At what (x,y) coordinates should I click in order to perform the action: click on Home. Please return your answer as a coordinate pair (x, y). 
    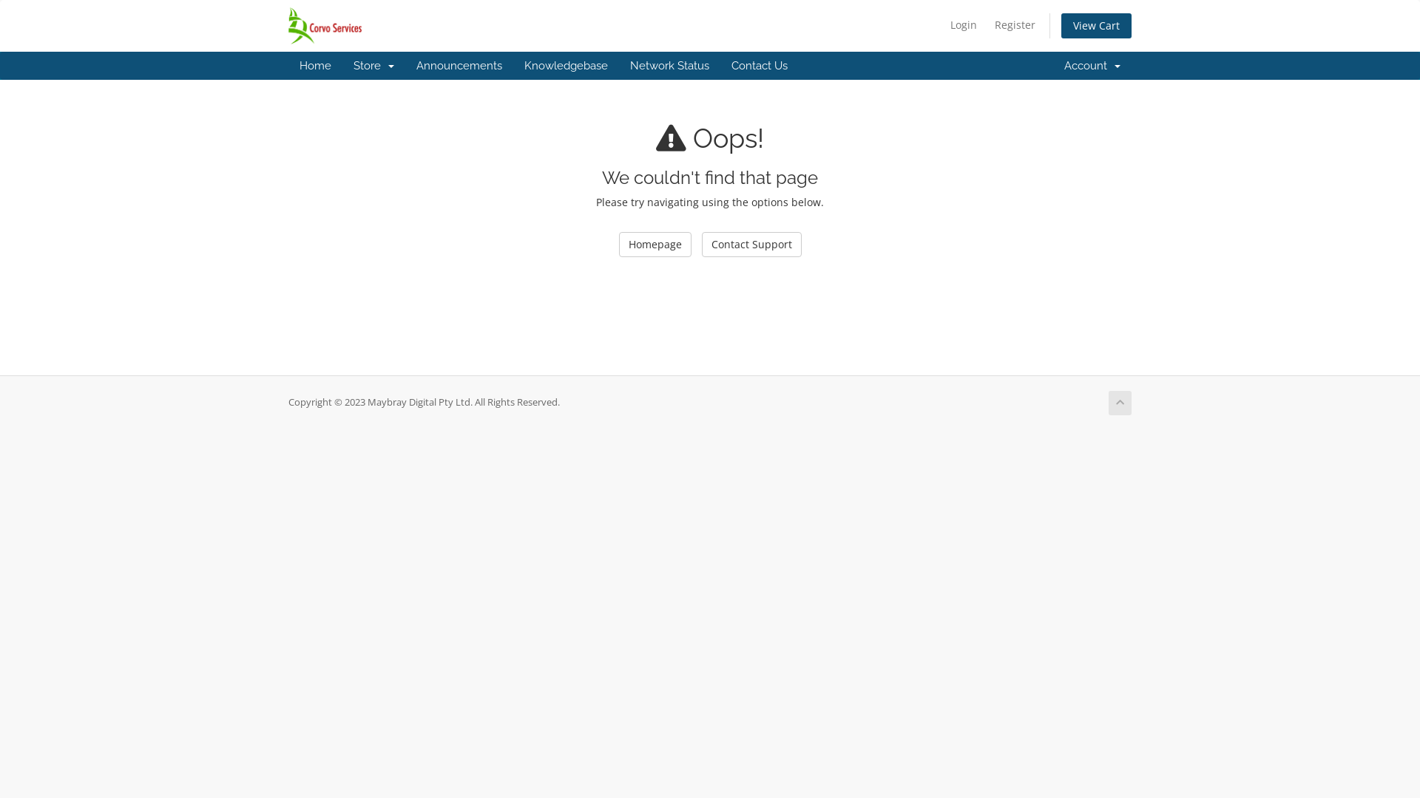
    Looking at the image, I should click on (315, 66).